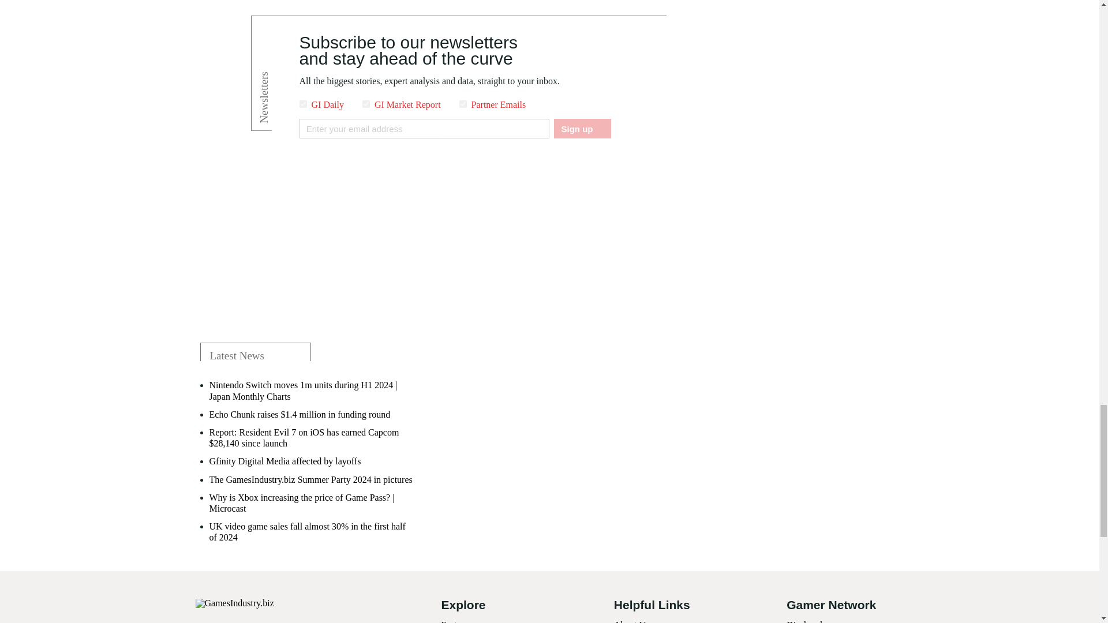  I want to click on on, so click(366, 104).